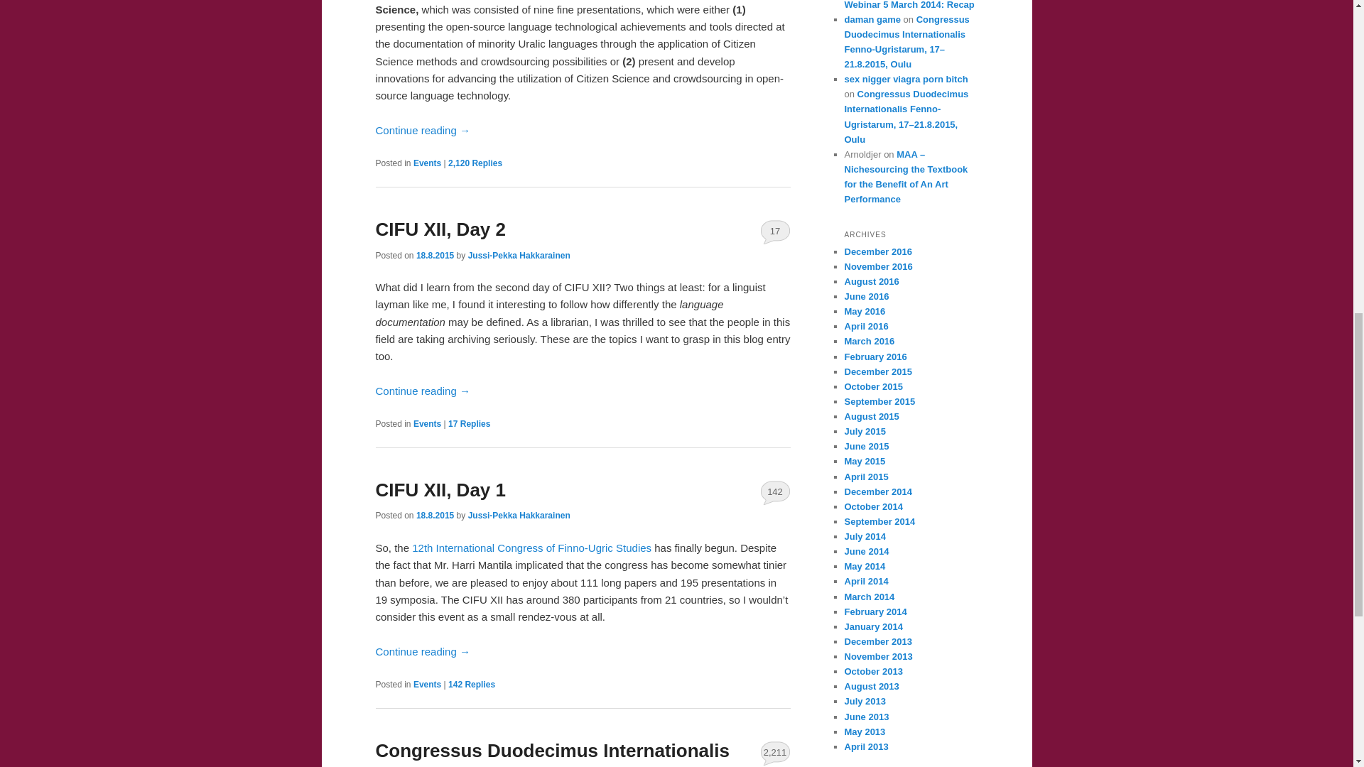 This screenshot has width=1364, height=767. What do you see at coordinates (435, 255) in the screenshot?
I see `17.32` at bounding box center [435, 255].